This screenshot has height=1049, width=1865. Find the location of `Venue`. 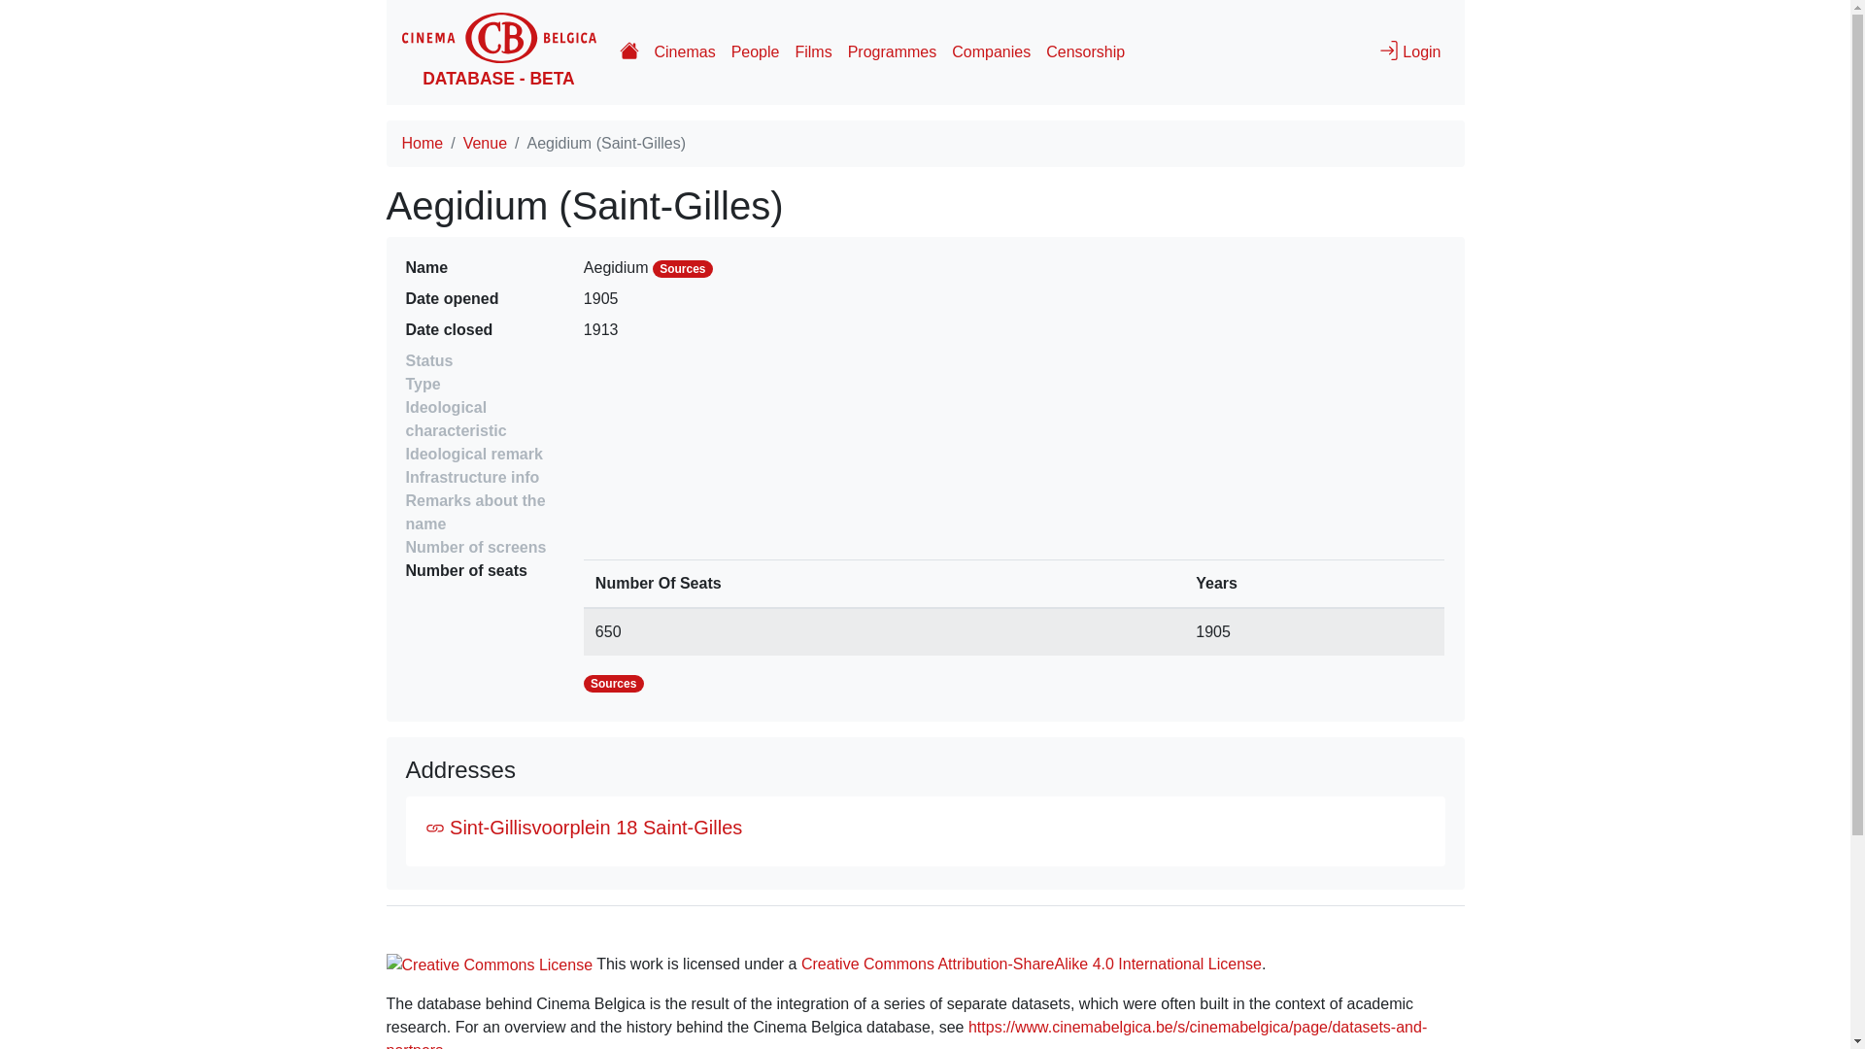

Venue is located at coordinates (486, 143).